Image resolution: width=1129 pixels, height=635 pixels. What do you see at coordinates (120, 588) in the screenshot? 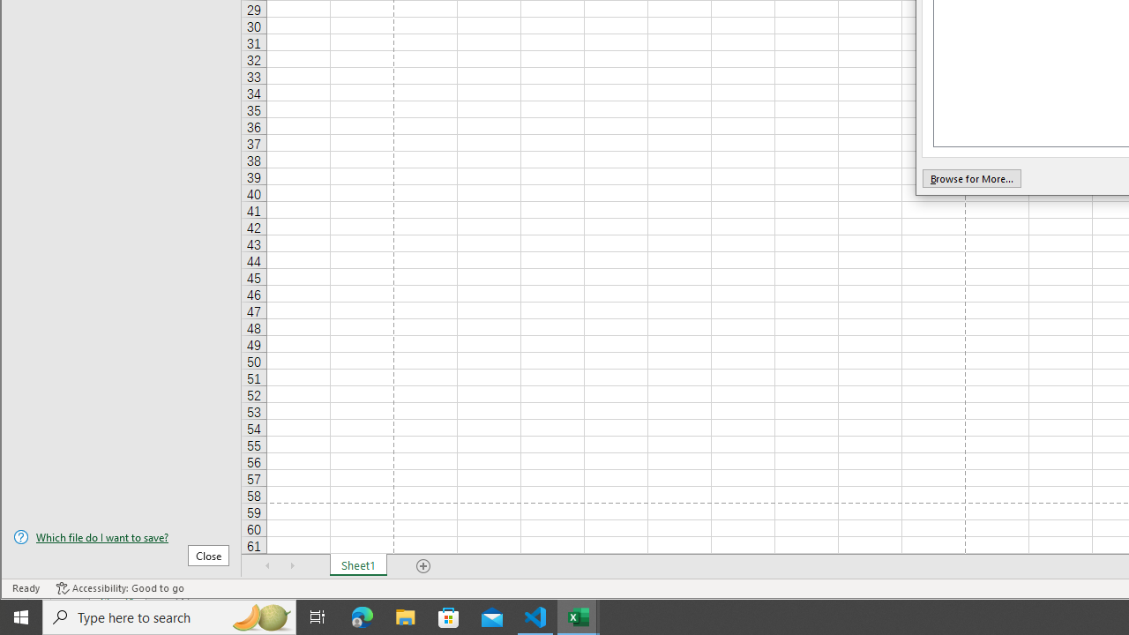
I see `Accessibility Checker Accessibility: Good to go` at bounding box center [120, 588].